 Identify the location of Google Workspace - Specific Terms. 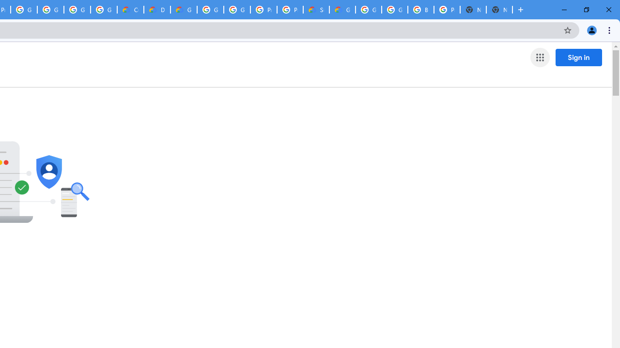
(104, 10).